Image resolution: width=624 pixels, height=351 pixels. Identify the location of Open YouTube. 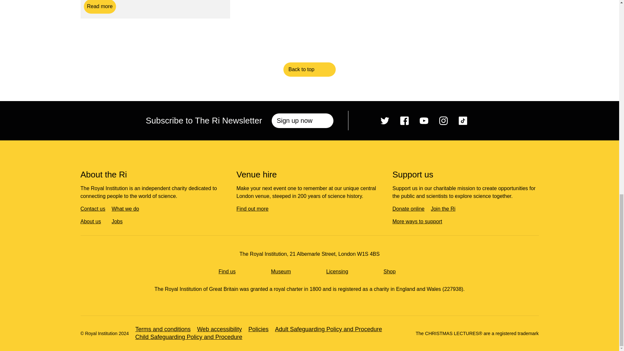
(424, 121).